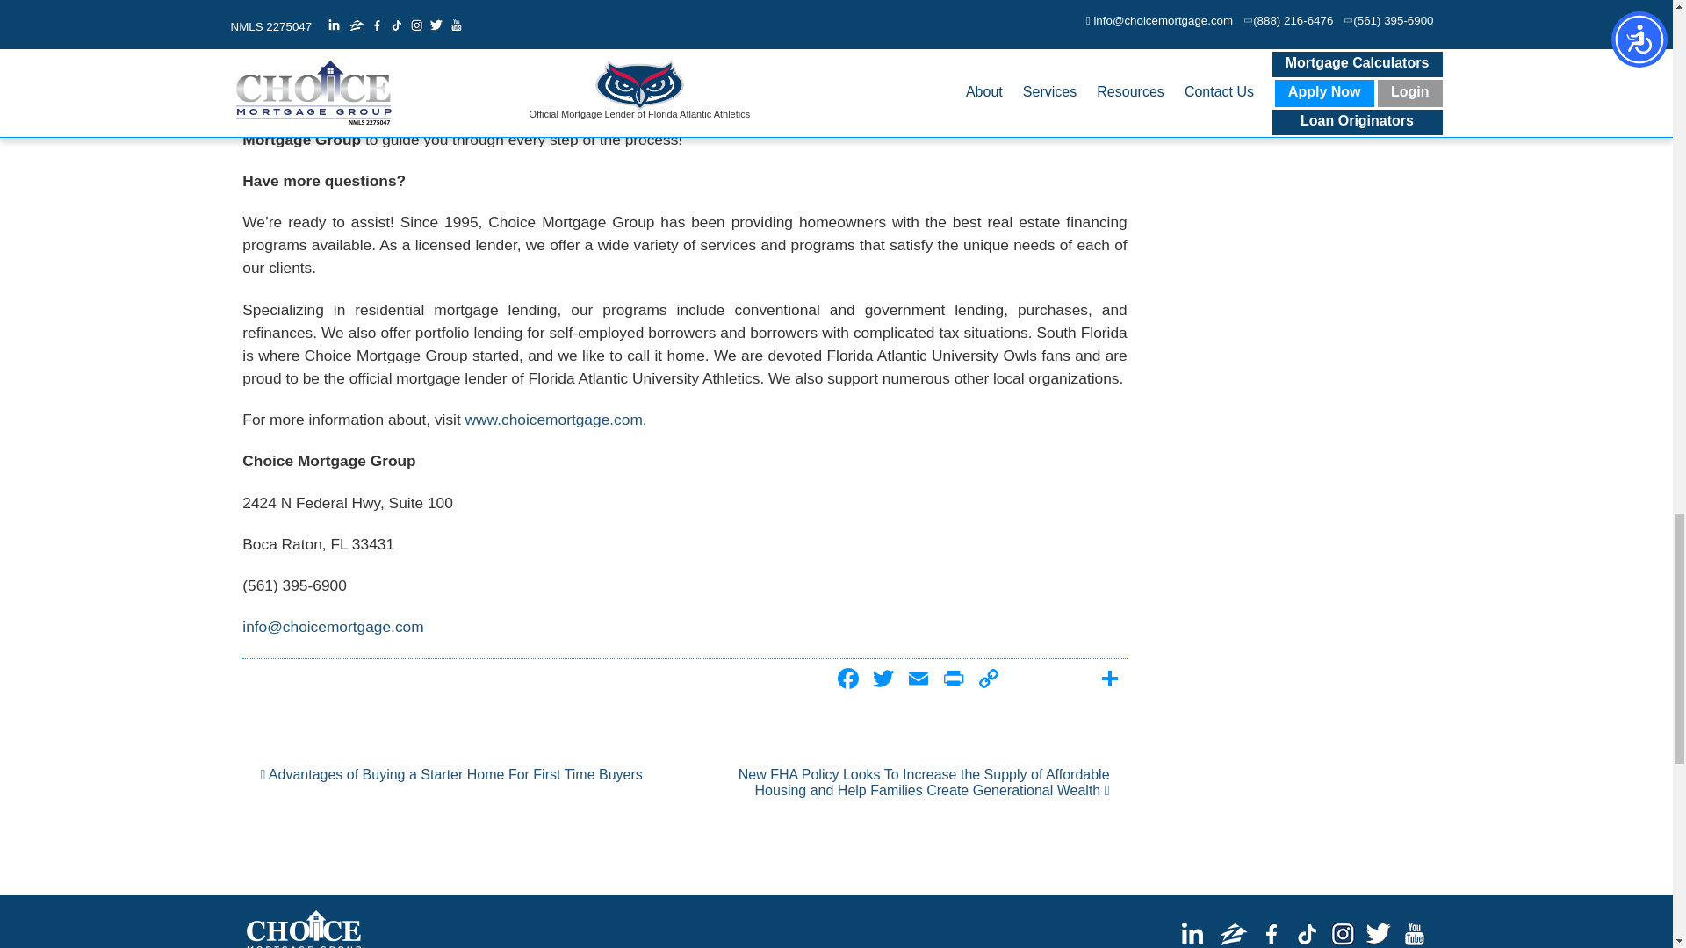  Describe the element at coordinates (848, 680) in the screenshot. I see `Facebook` at that location.